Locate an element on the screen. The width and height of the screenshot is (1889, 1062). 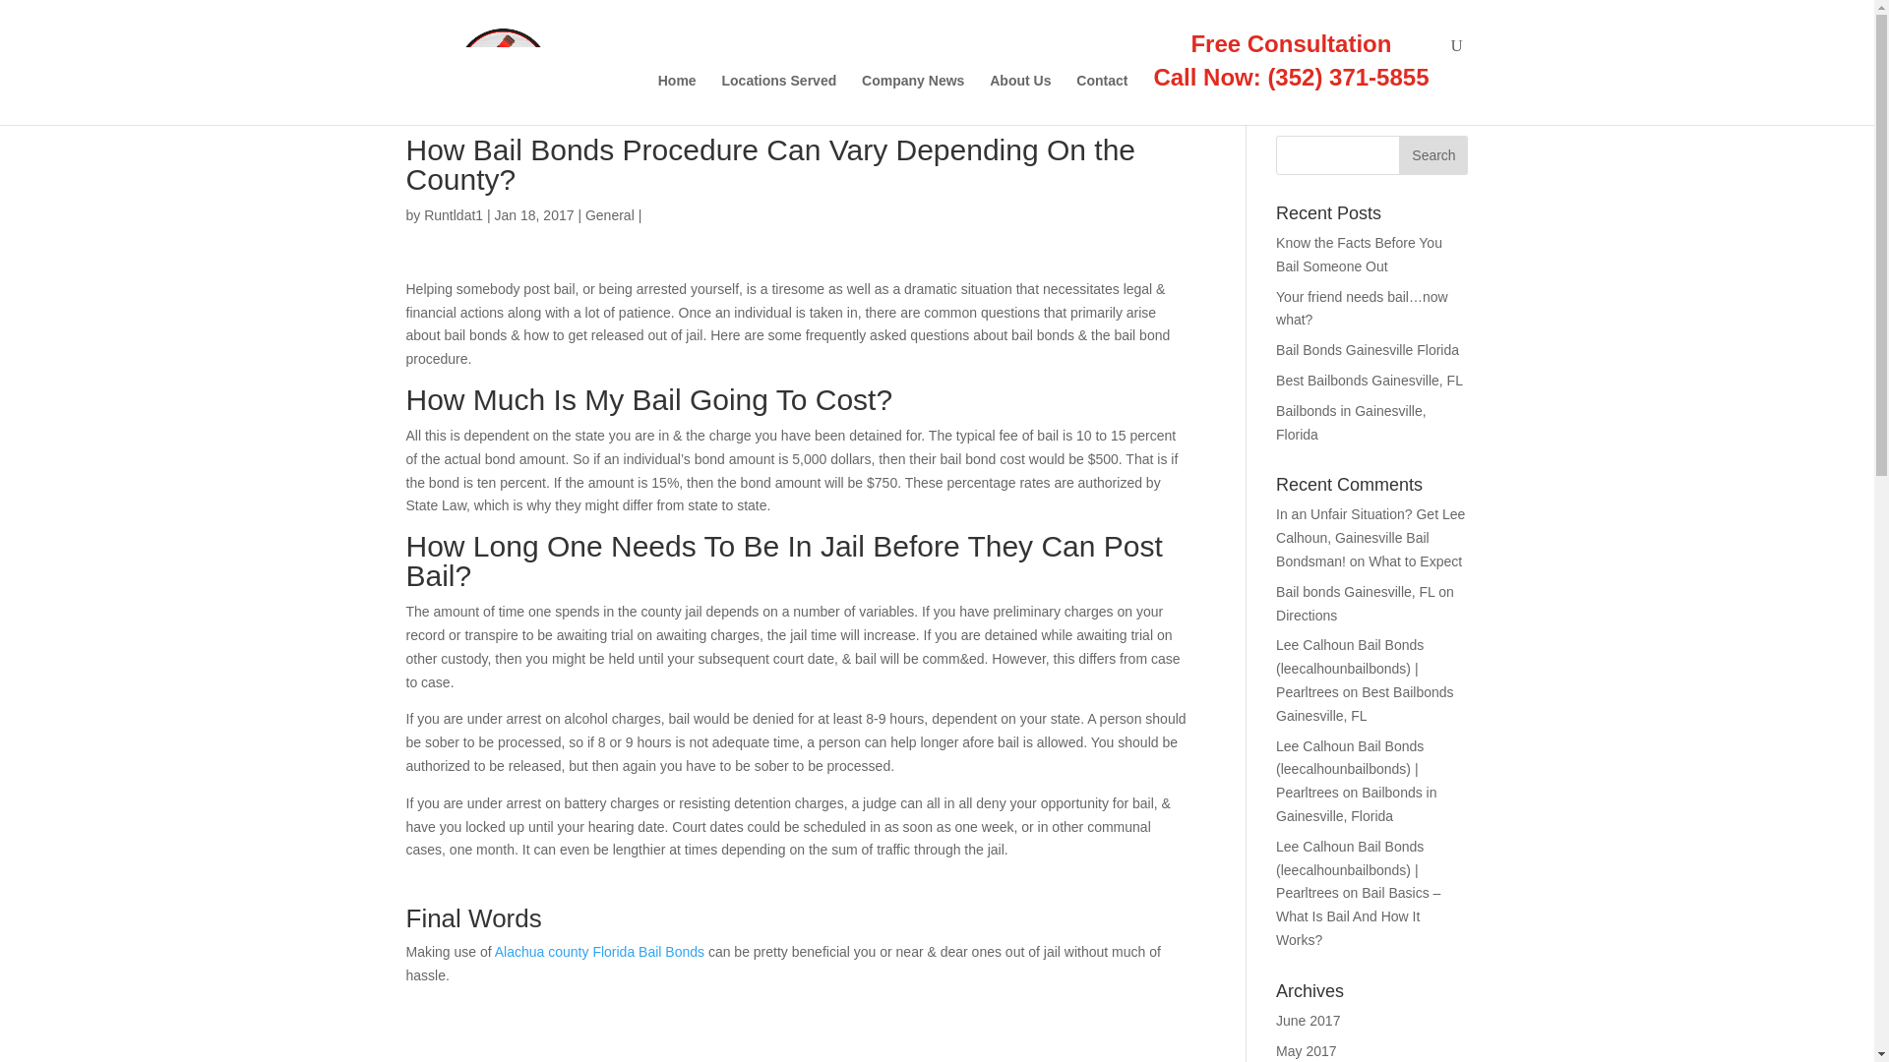
Bail Bonds Gainesville Florida is located at coordinates (1368, 349).